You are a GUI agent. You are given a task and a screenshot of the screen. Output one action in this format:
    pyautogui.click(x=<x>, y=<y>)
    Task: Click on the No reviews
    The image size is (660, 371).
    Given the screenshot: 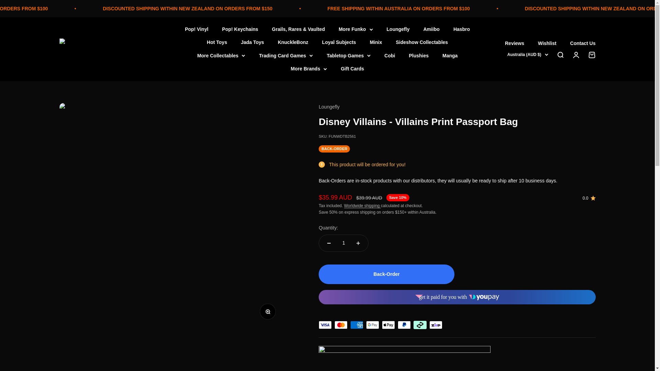 What is the action you would take?
    pyautogui.click(x=589, y=199)
    